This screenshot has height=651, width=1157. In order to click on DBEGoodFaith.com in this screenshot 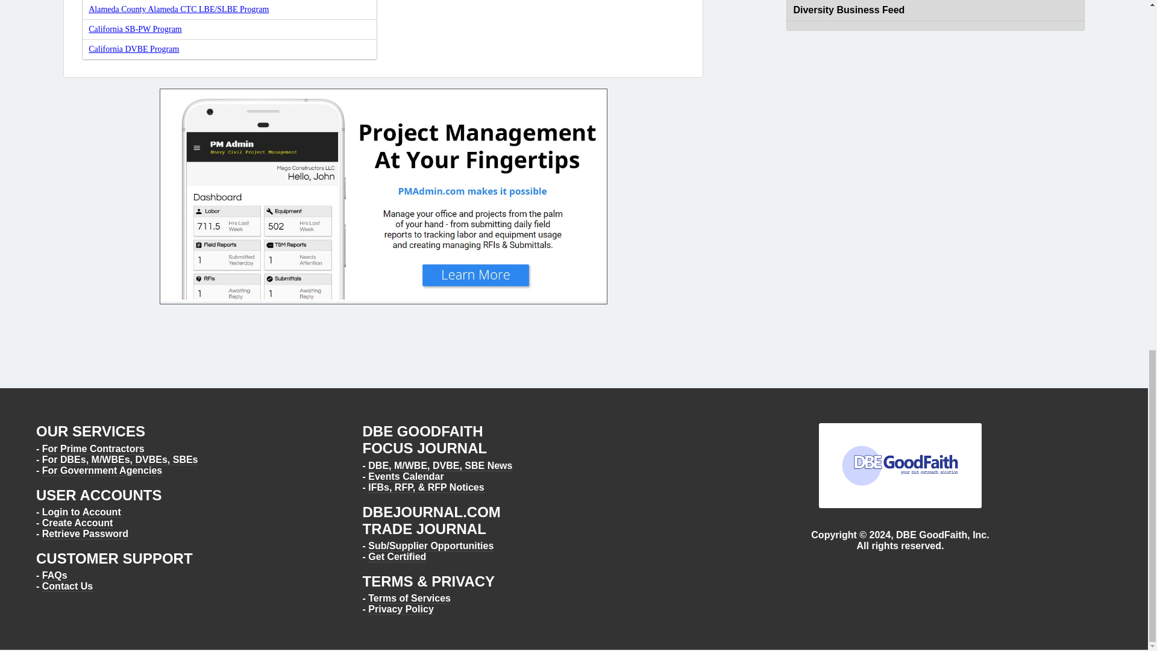, I will do `click(900, 465)`.